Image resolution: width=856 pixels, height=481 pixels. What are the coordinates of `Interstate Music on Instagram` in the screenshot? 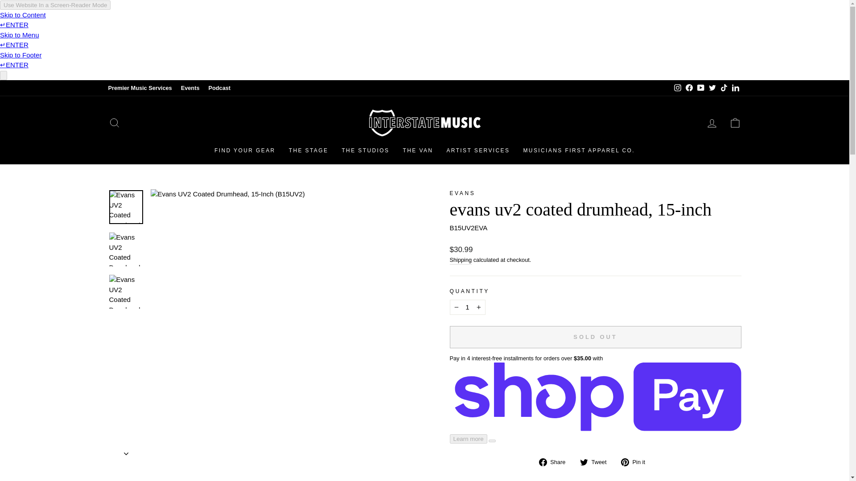 It's located at (677, 87).